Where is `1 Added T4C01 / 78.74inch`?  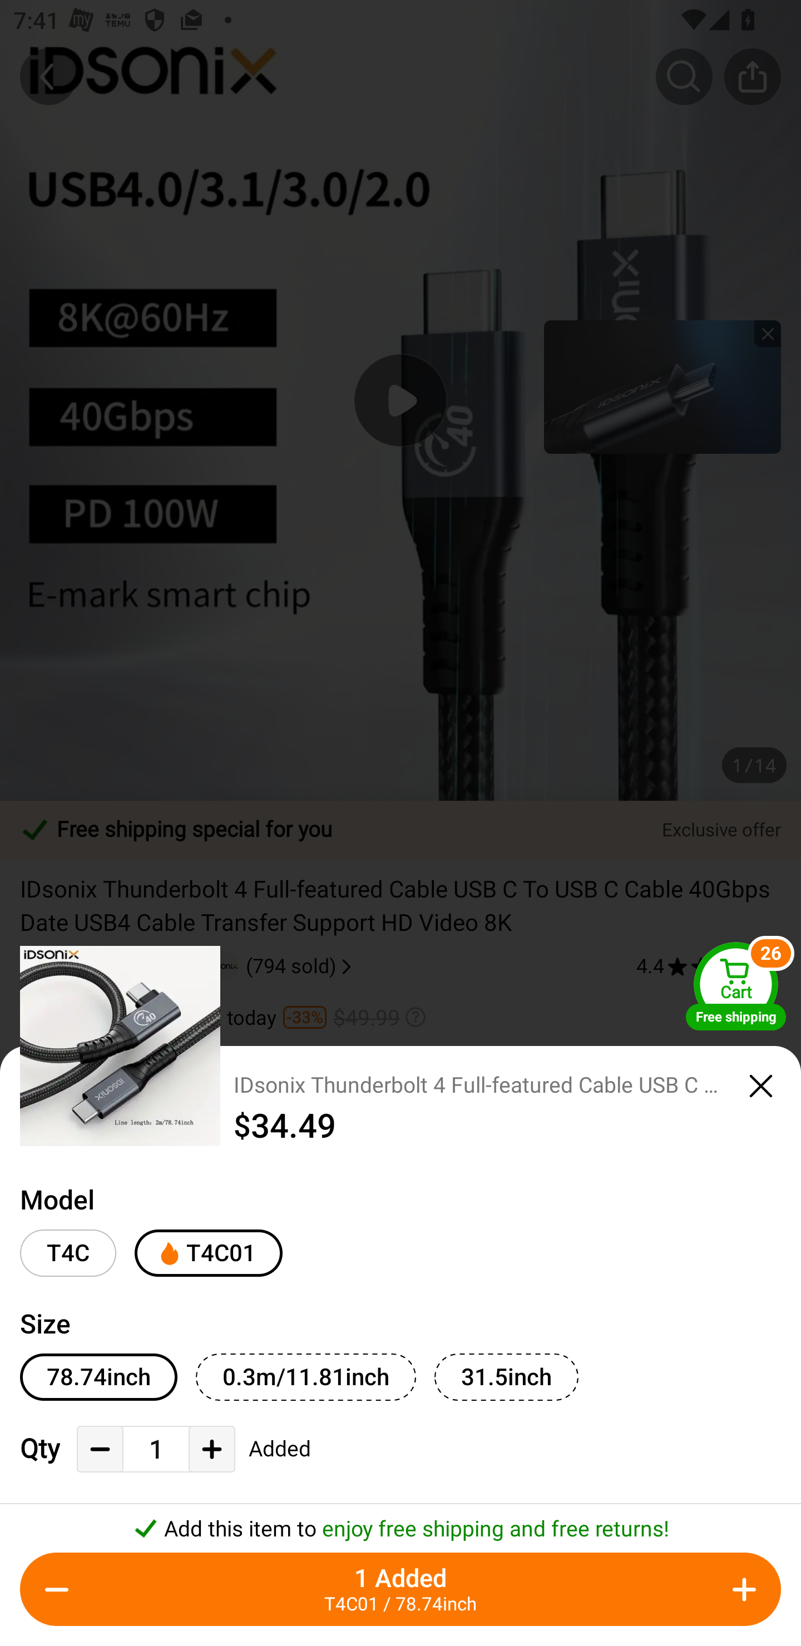 1 Added T4C01 / 78.74inch is located at coordinates (400, 1589).